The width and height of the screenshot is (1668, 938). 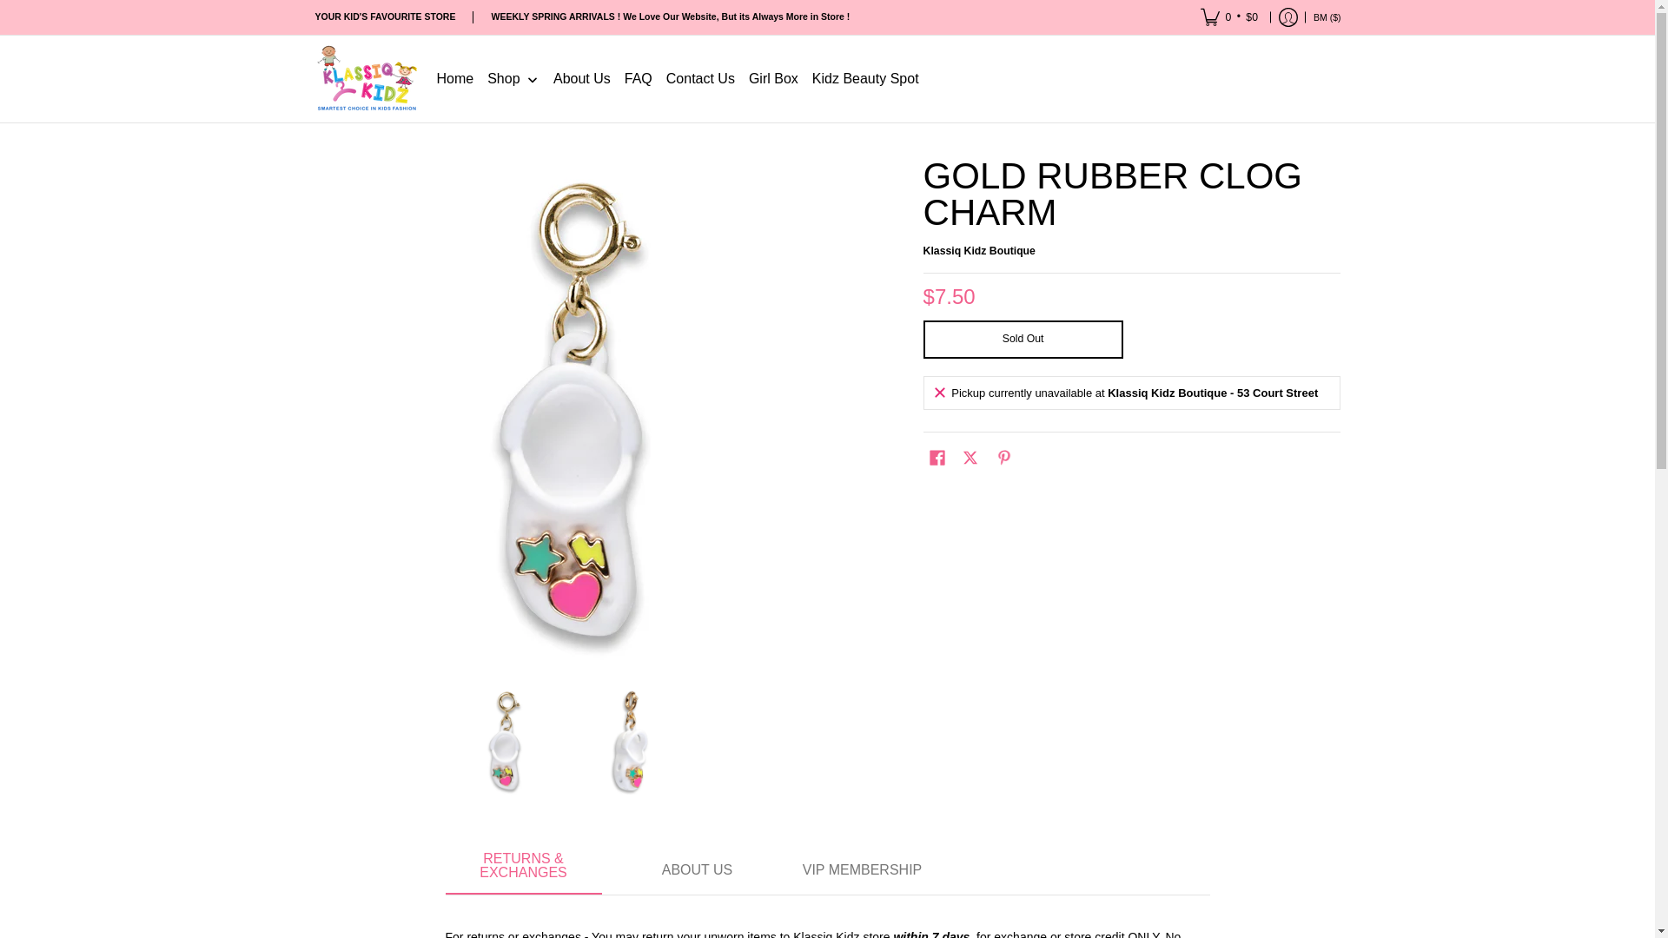 I want to click on Share on Facebook, so click(x=937, y=457).